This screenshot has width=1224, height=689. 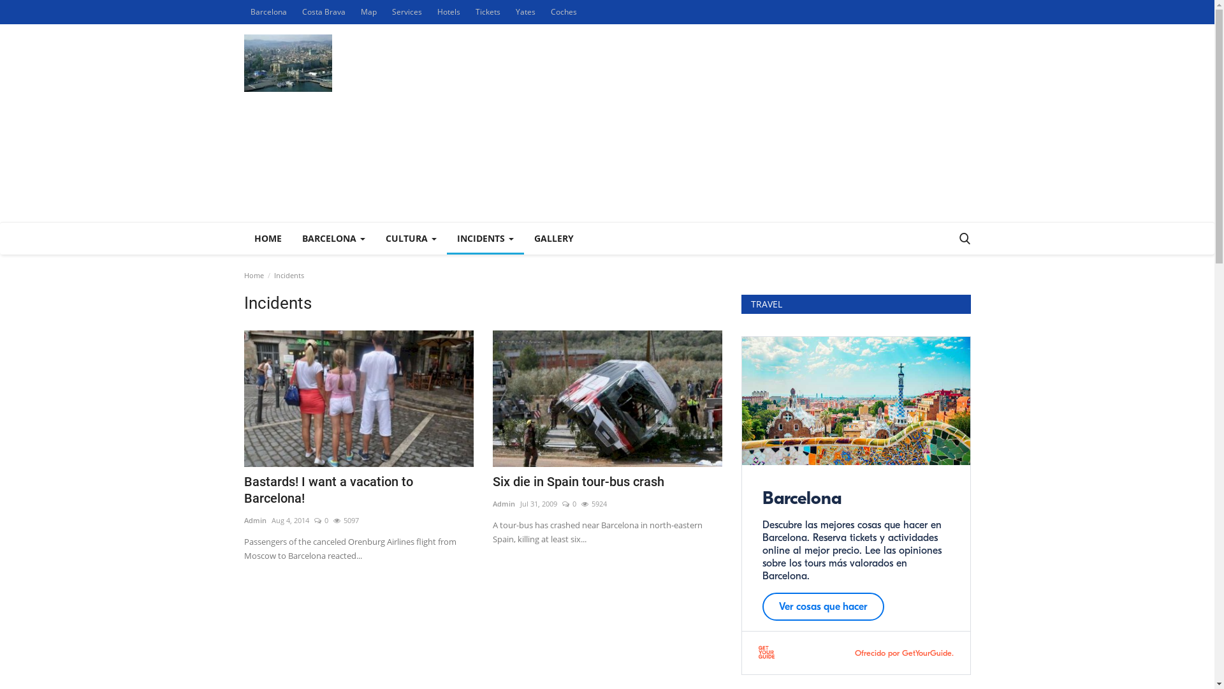 I want to click on GALLERY, so click(x=554, y=239).